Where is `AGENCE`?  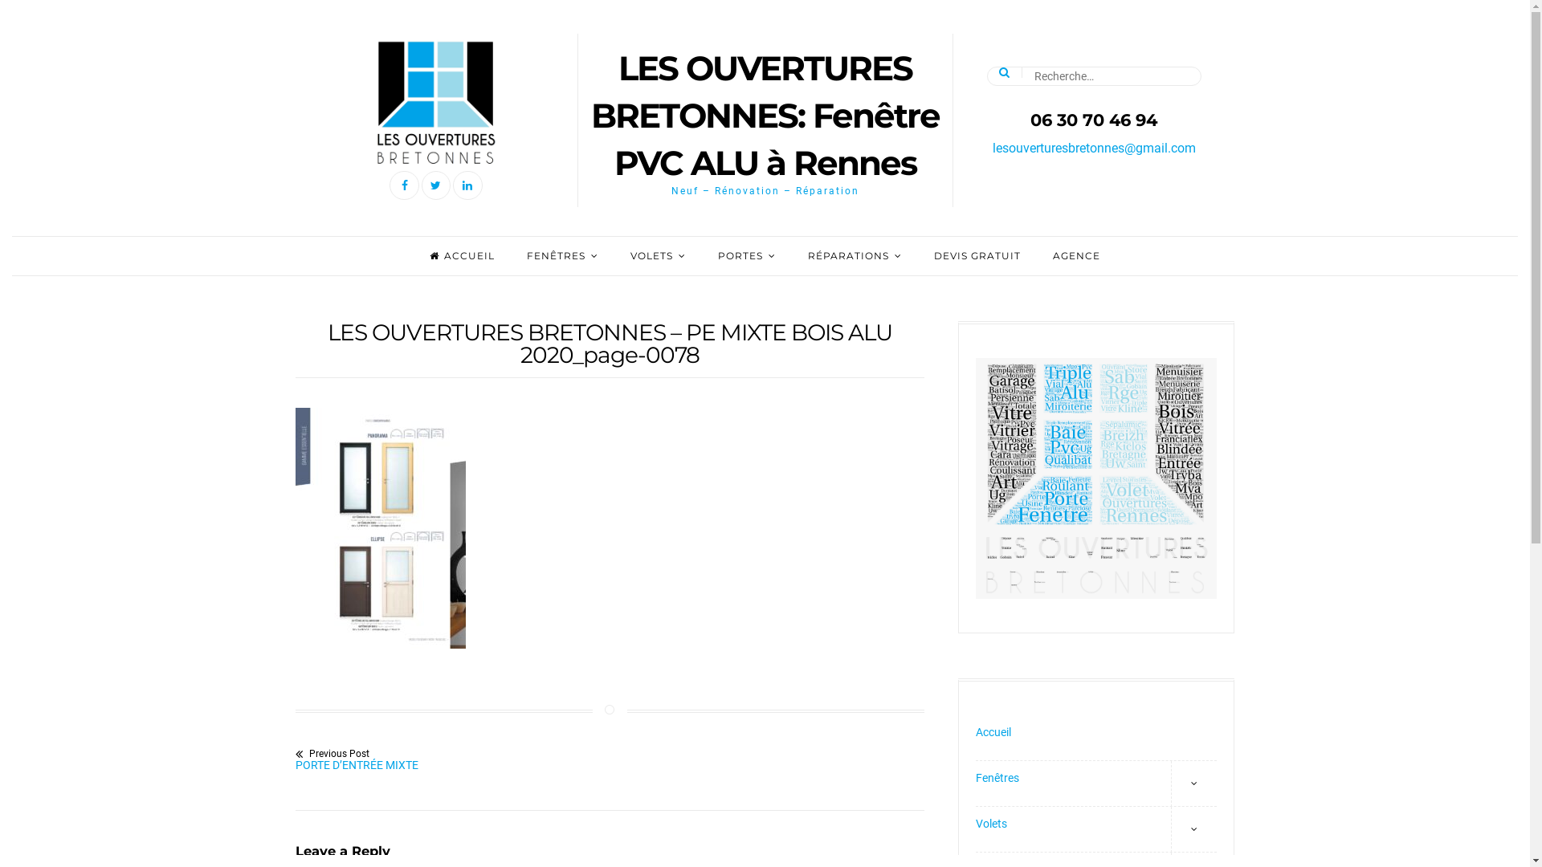 AGENCE is located at coordinates (1076, 255).